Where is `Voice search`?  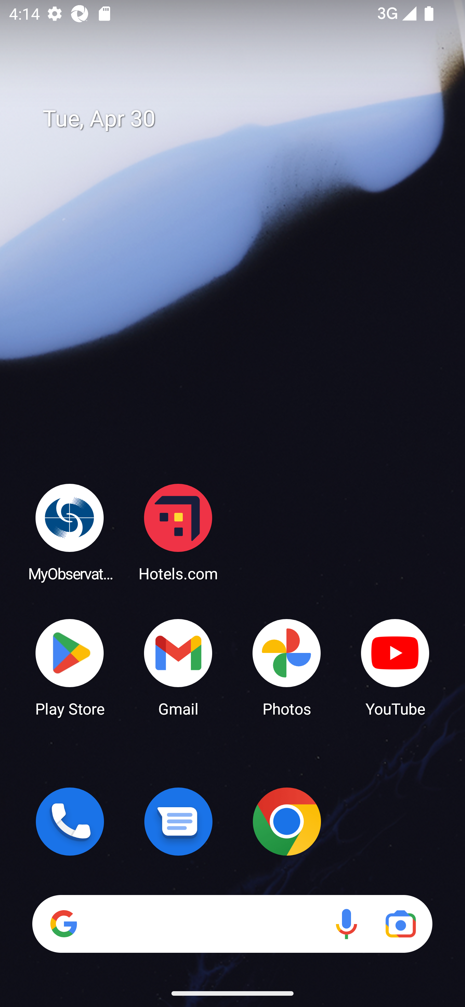
Voice search is located at coordinates (346, 924).